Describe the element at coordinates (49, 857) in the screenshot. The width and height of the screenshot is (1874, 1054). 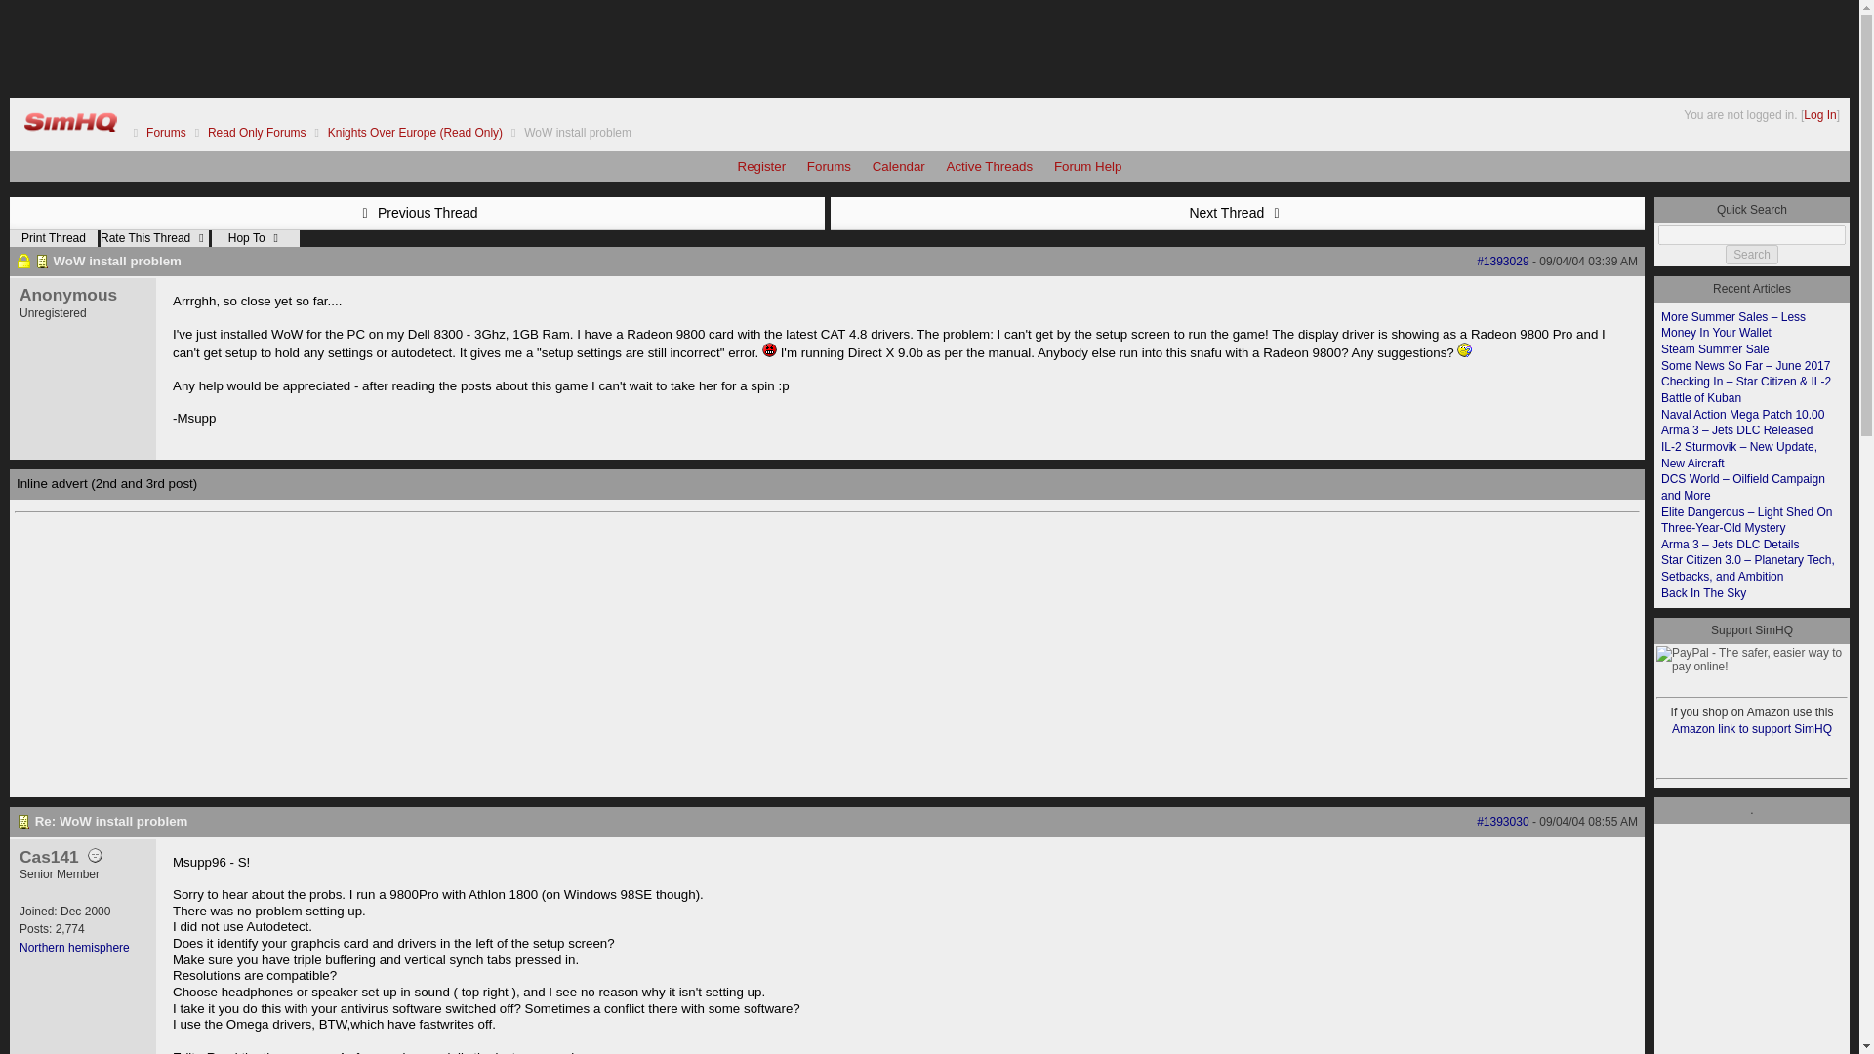
I see `Cas141` at that location.